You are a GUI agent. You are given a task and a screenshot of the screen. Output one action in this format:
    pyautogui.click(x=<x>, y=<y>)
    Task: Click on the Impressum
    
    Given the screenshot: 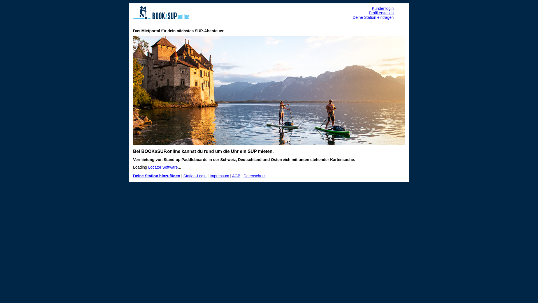 What is the action you would take?
    pyautogui.click(x=219, y=176)
    